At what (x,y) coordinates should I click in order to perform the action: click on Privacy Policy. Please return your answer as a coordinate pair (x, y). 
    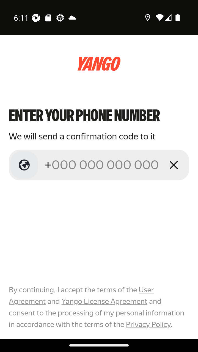
    Looking at the image, I should click on (148, 324).